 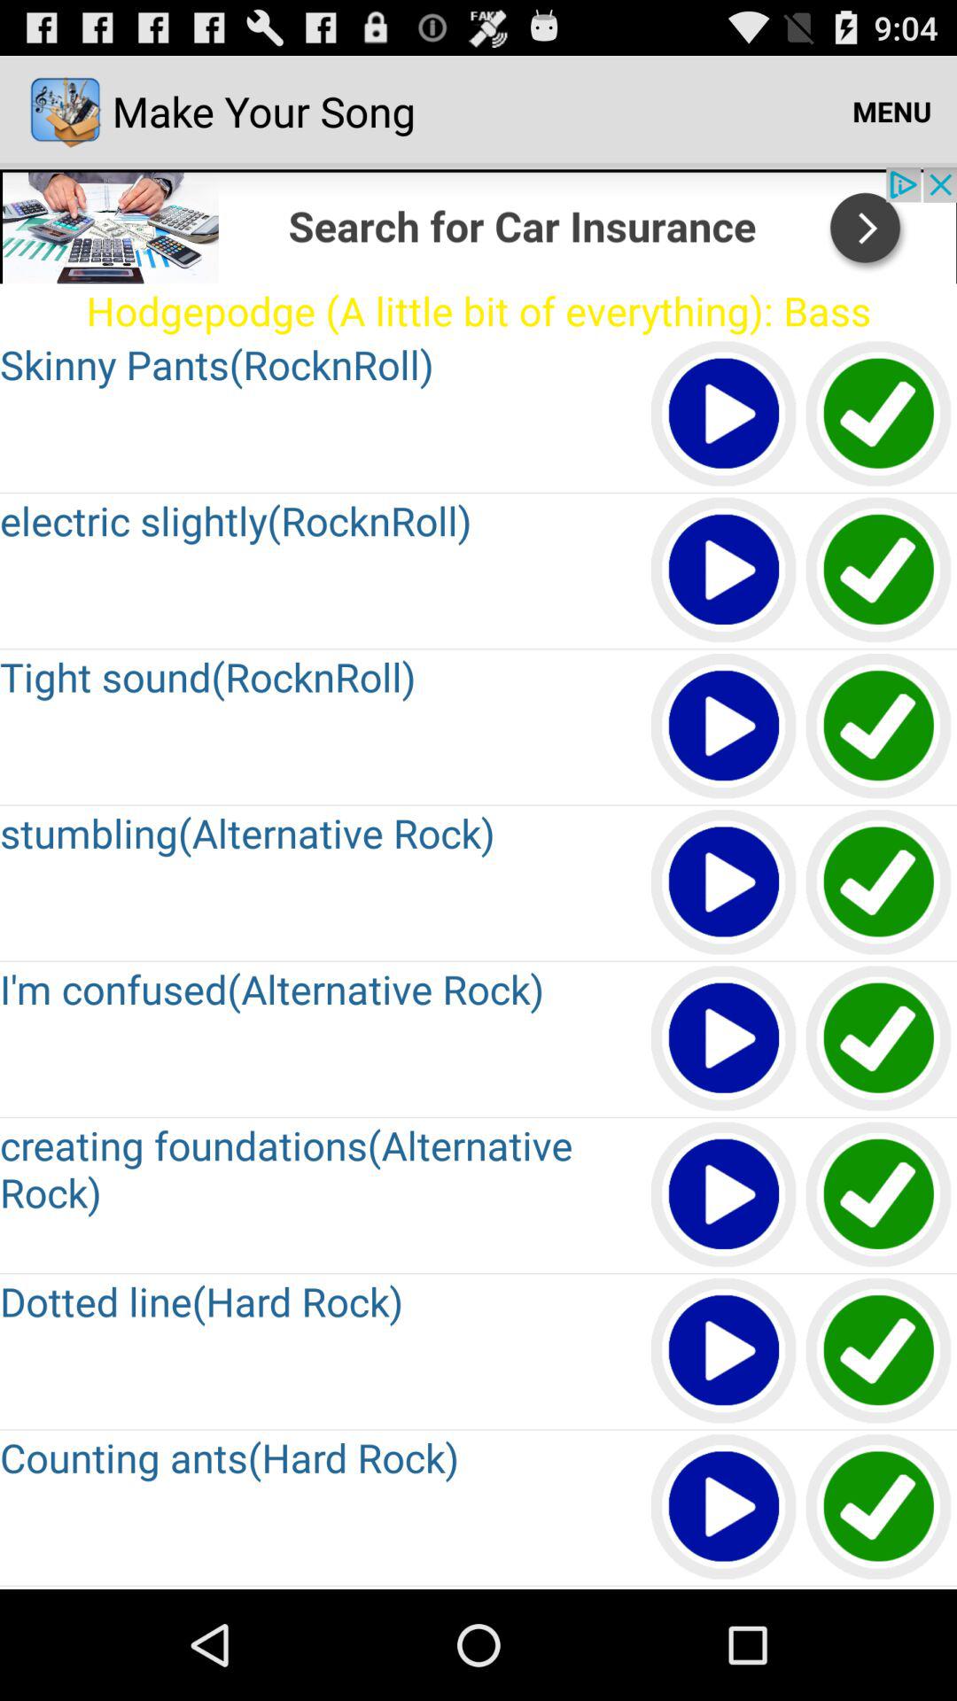 I want to click on click on add, so click(x=478, y=225).